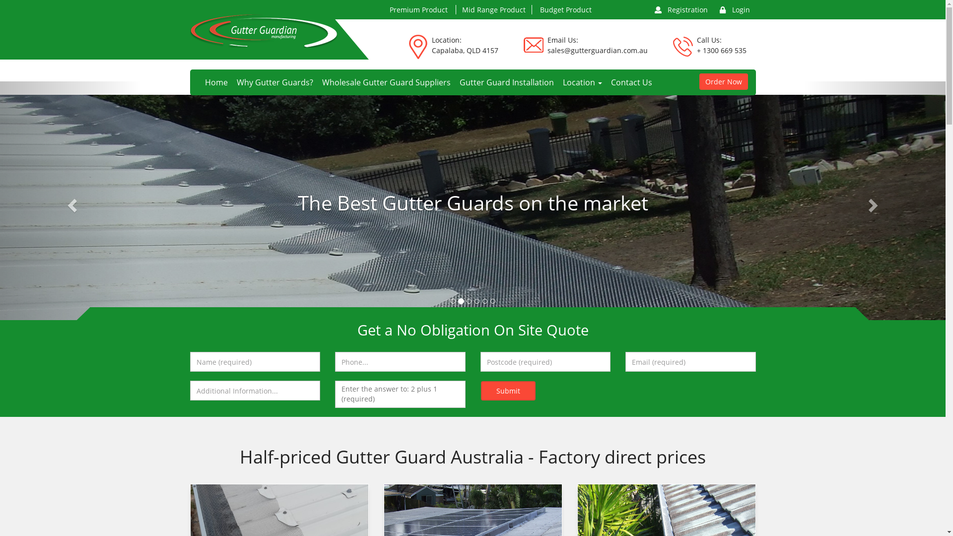  Describe the element at coordinates (681, 9) in the screenshot. I see `  Registration` at that location.